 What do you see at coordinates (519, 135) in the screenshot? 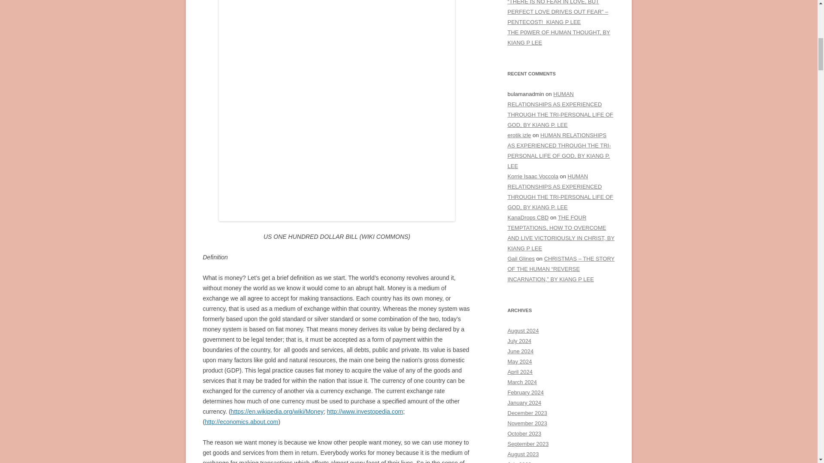
I see `erotik izle` at bounding box center [519, 135].